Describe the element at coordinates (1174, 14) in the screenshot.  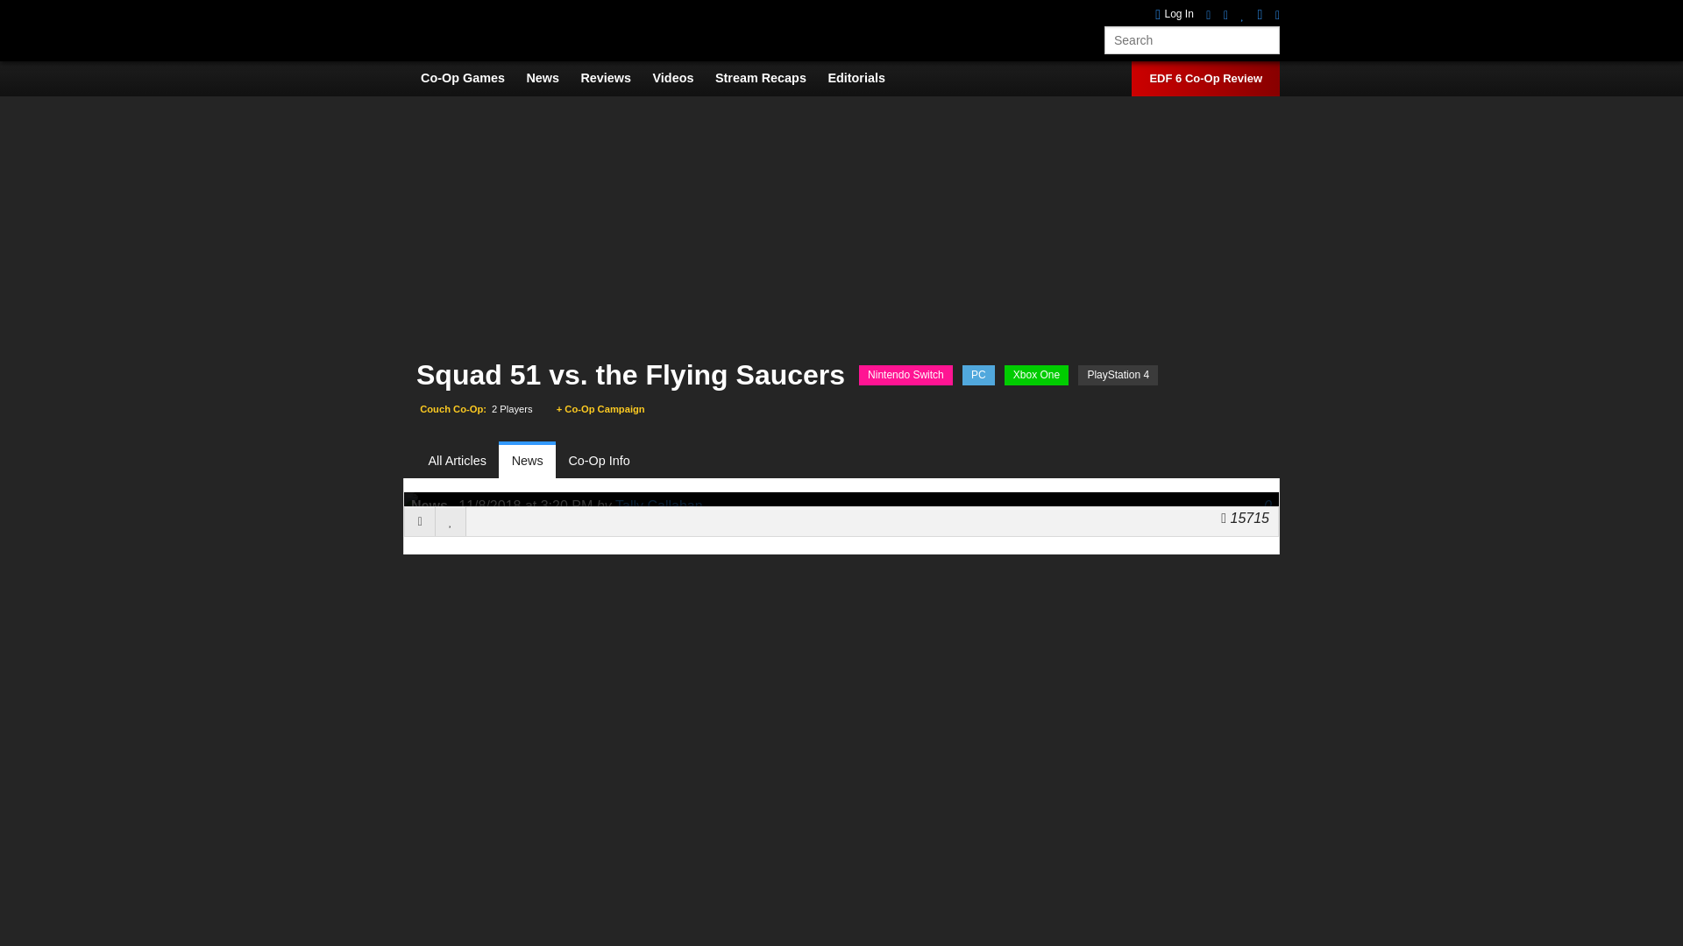
I see ` Log In` at that location.